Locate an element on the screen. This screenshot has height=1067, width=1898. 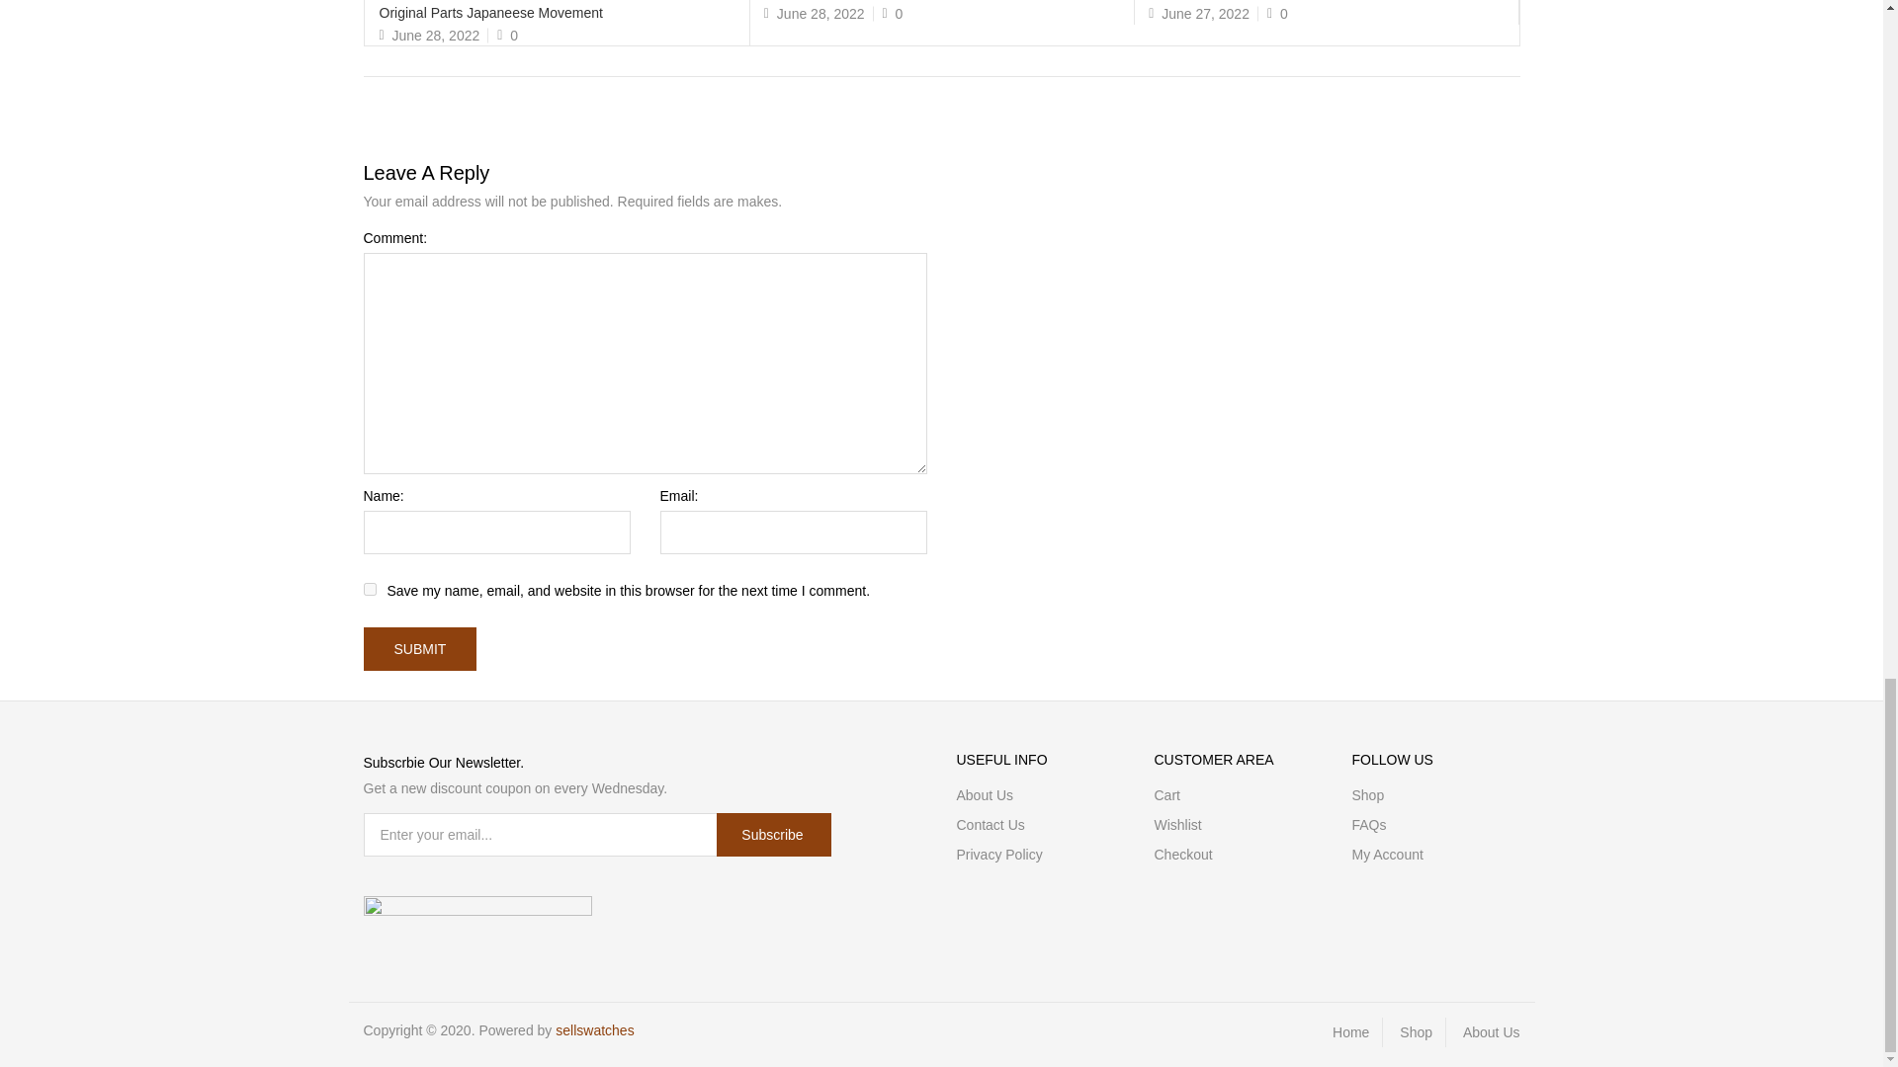
submit is located at coordinates (421, 649).